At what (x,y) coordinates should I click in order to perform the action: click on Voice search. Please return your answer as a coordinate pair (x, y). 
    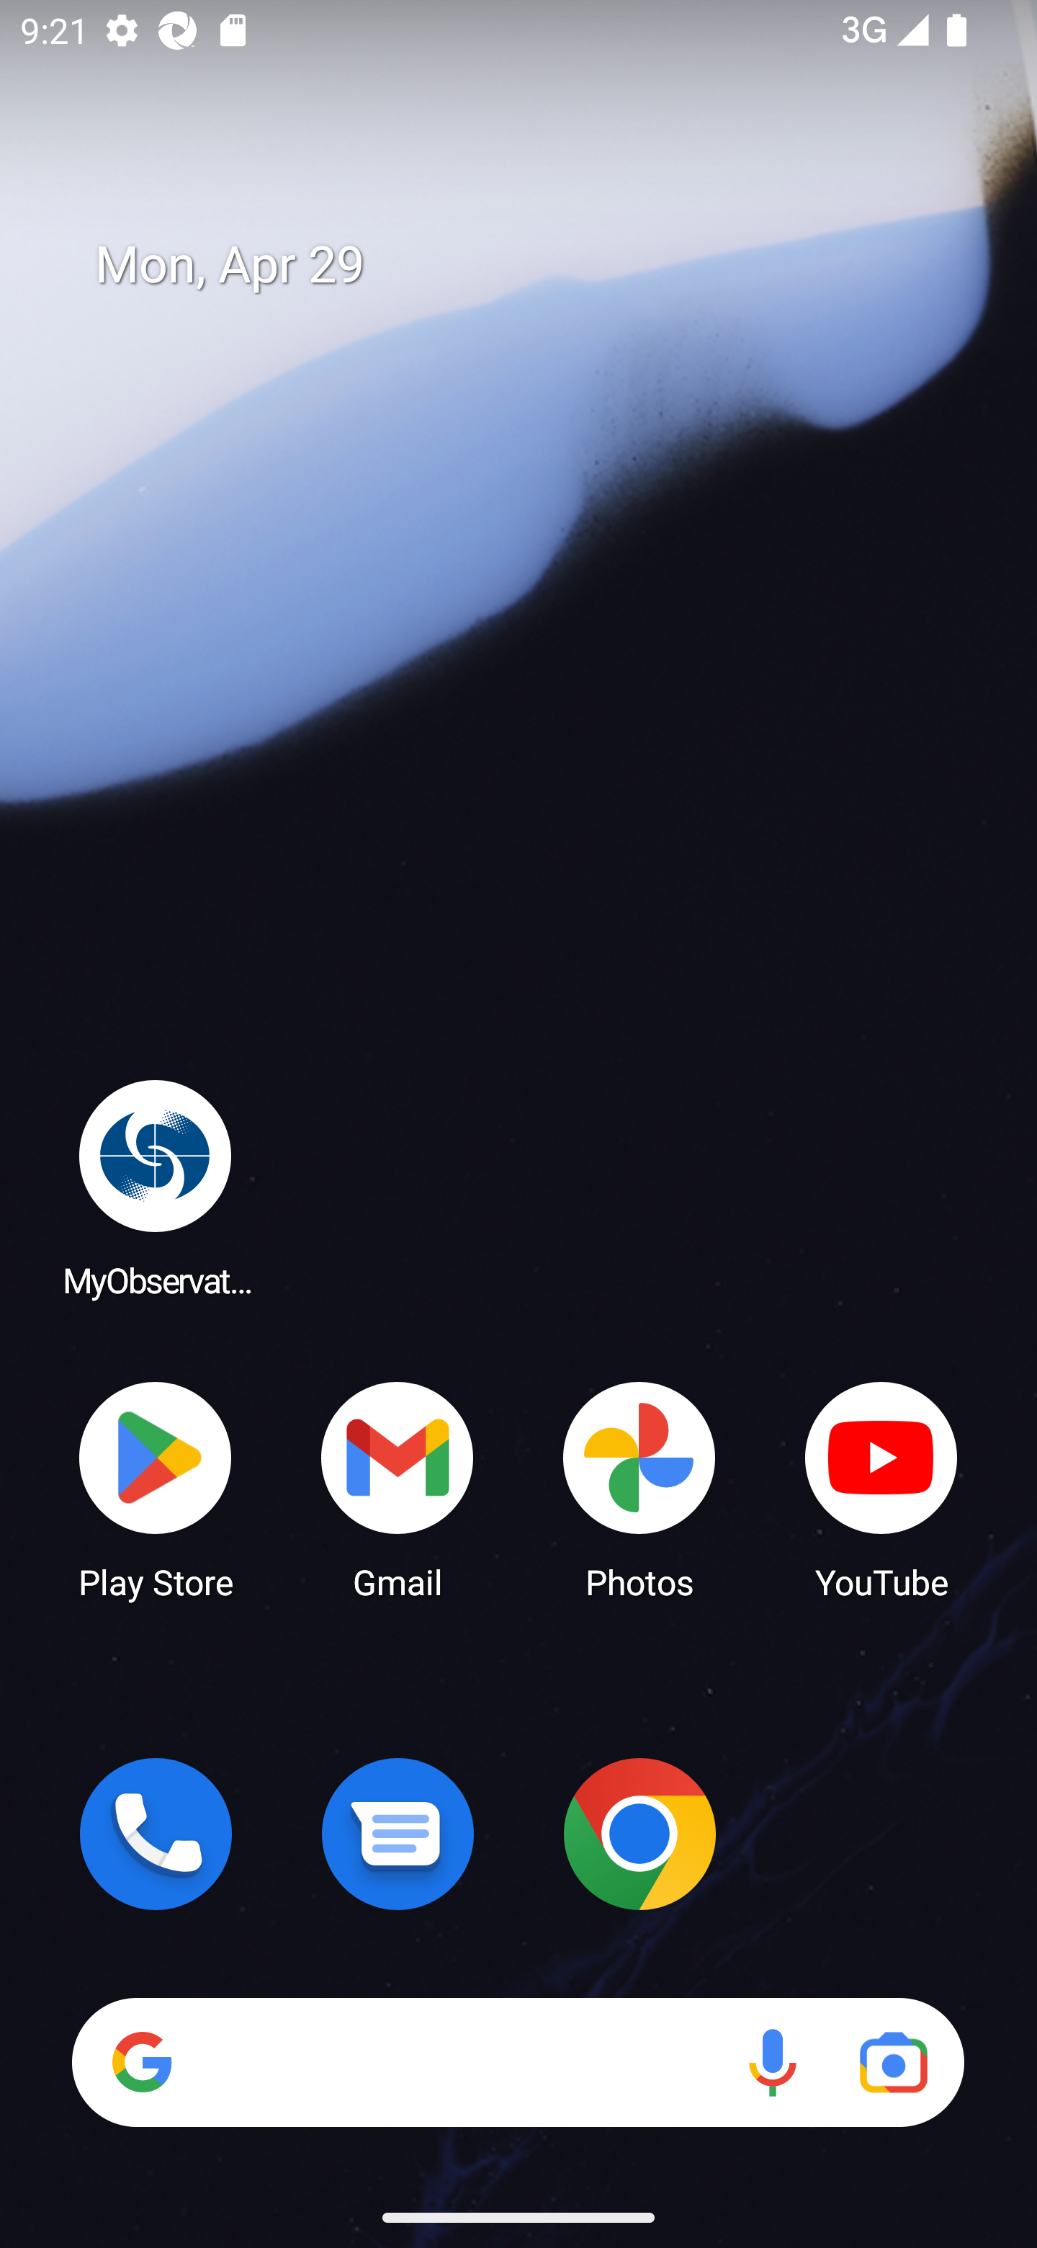
    Looking at the image, I should click on (772, 2062).